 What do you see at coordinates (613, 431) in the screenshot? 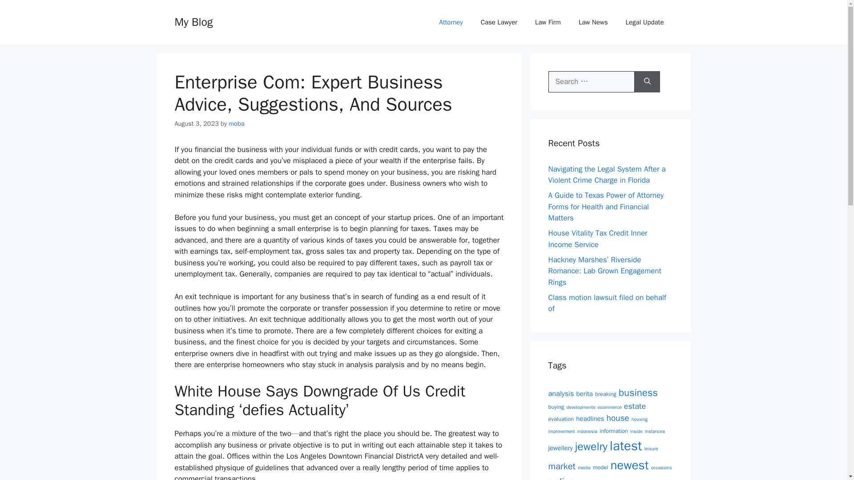
I see `information` at bounding box center [613, 431].